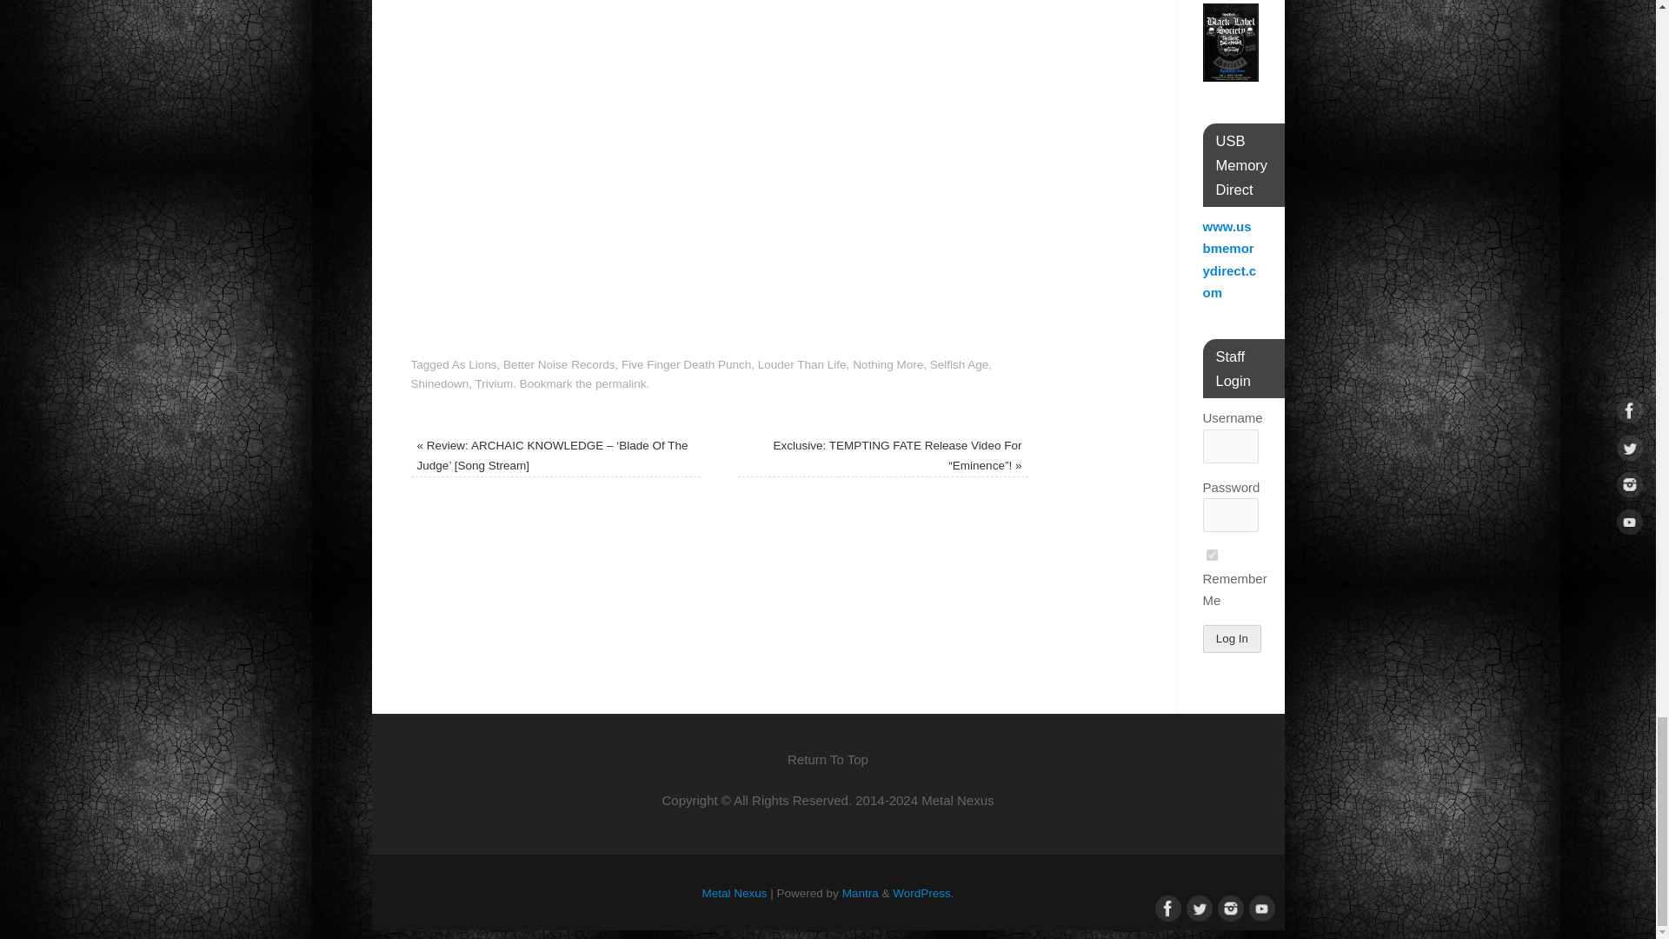  What do you see at coordinates (475, 363) in the screenshot?
I see `As Lions` at bounding box center [475, 363].